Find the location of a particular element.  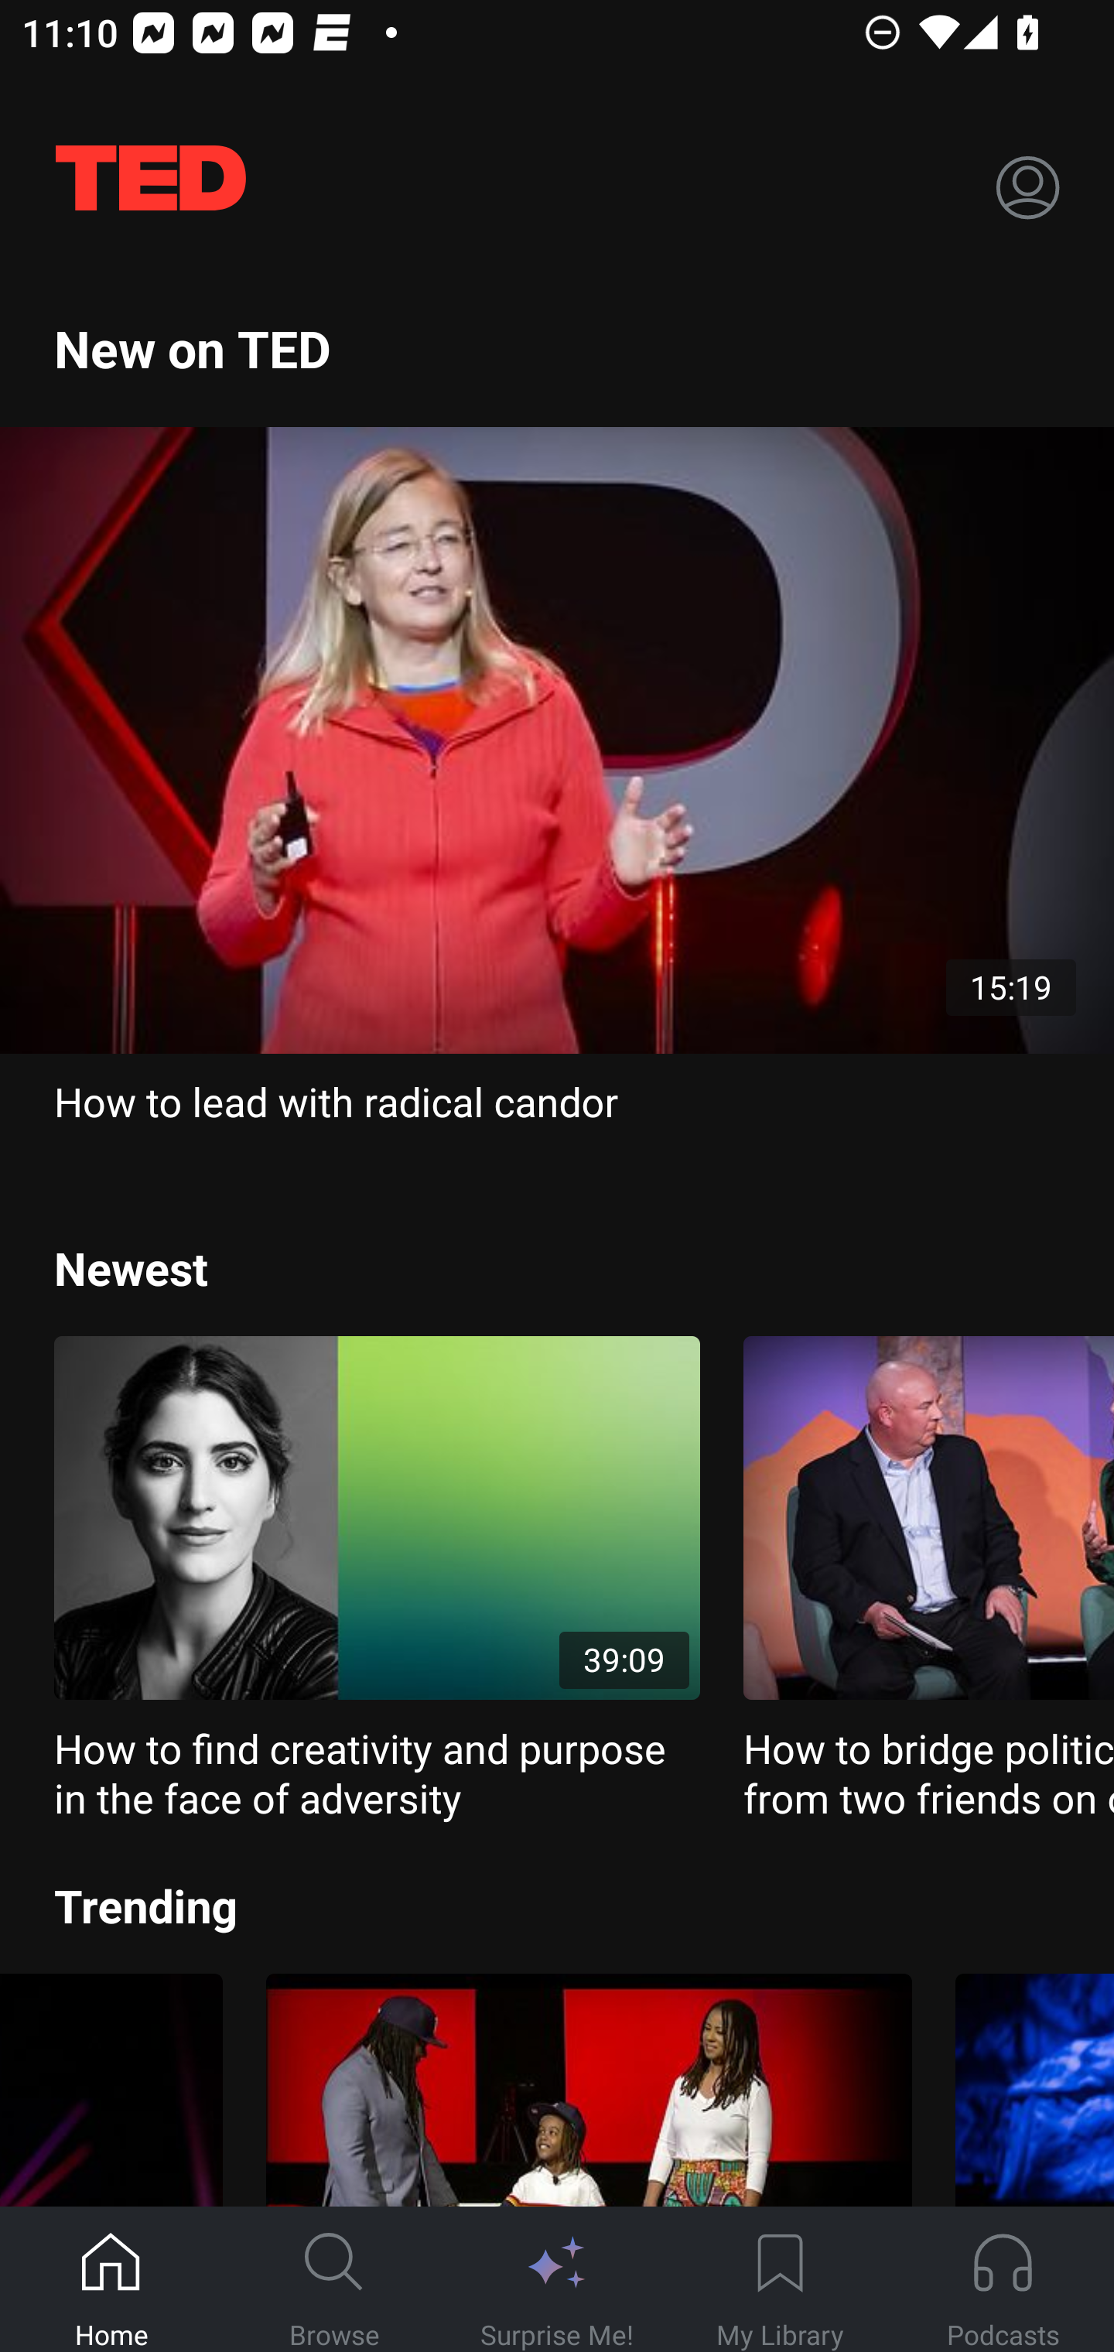

Podcasts is located at coordinates (1003, 2280).